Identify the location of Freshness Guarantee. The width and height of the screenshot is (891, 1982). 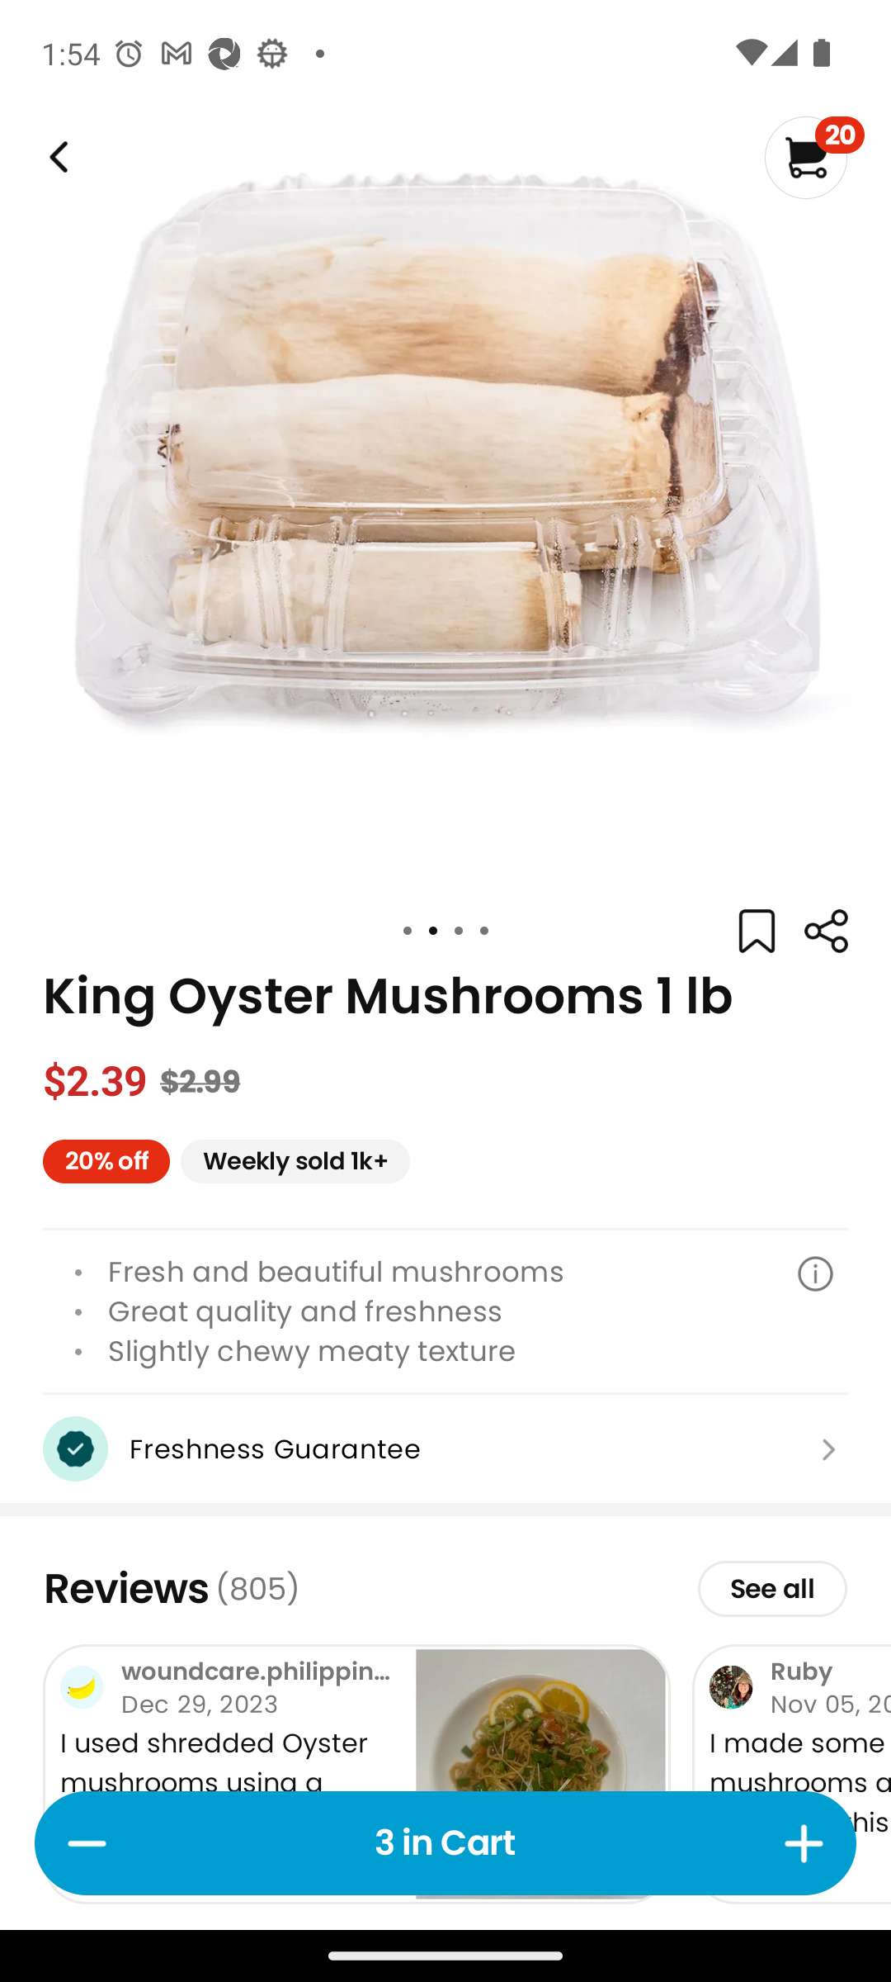
(445, 1449).